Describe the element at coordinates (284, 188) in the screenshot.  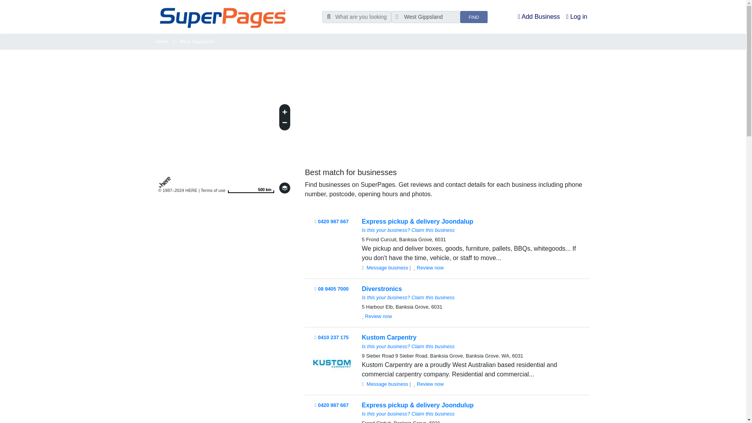
I see `Choose view` at that location.